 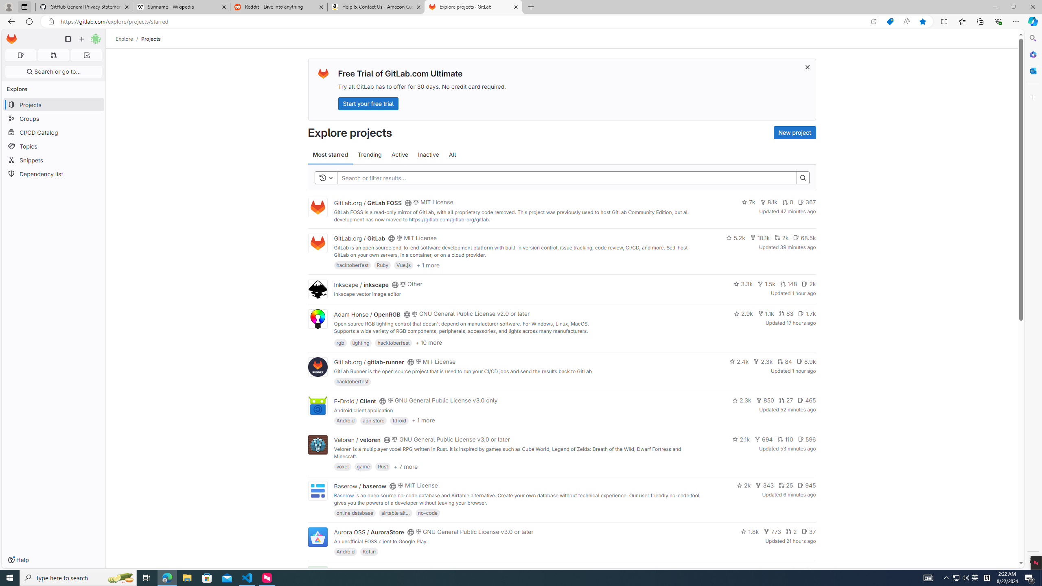 What do you see at coordinates (428, 155) in the screenshot?
I see `Inactive` at bounding box center [428, 155].